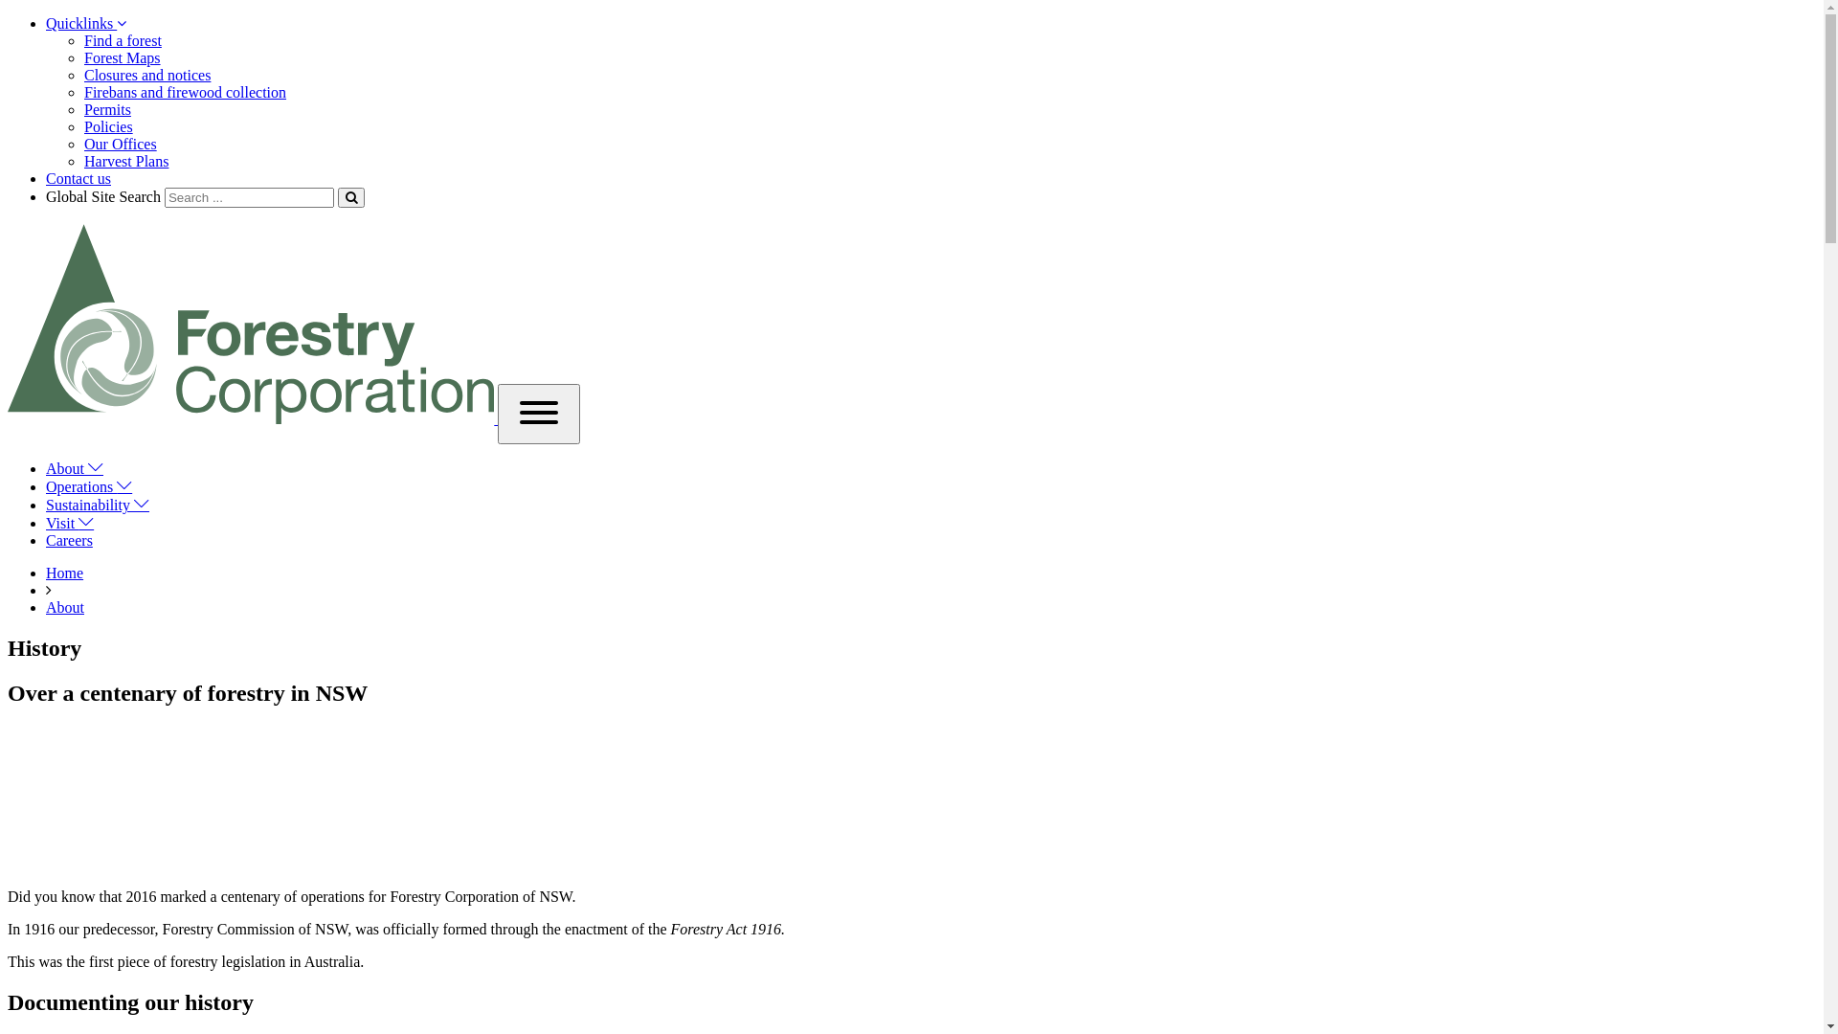  Describe the element at coordinates (89, 486) in the screenshot. I see `Operations` at that location.